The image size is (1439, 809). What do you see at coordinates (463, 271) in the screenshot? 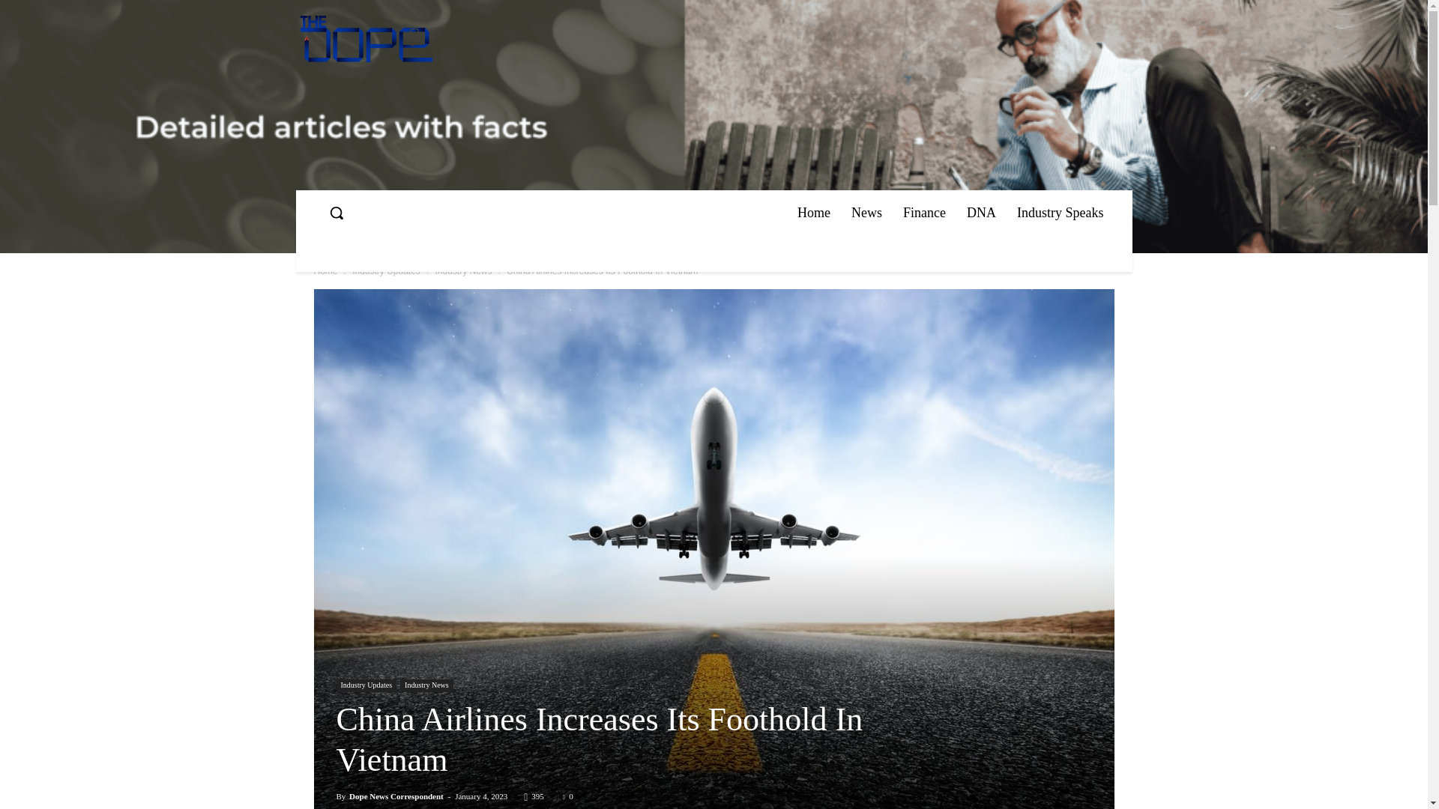
I see `View all posts in Industry News` at bounding box center [463, 271].